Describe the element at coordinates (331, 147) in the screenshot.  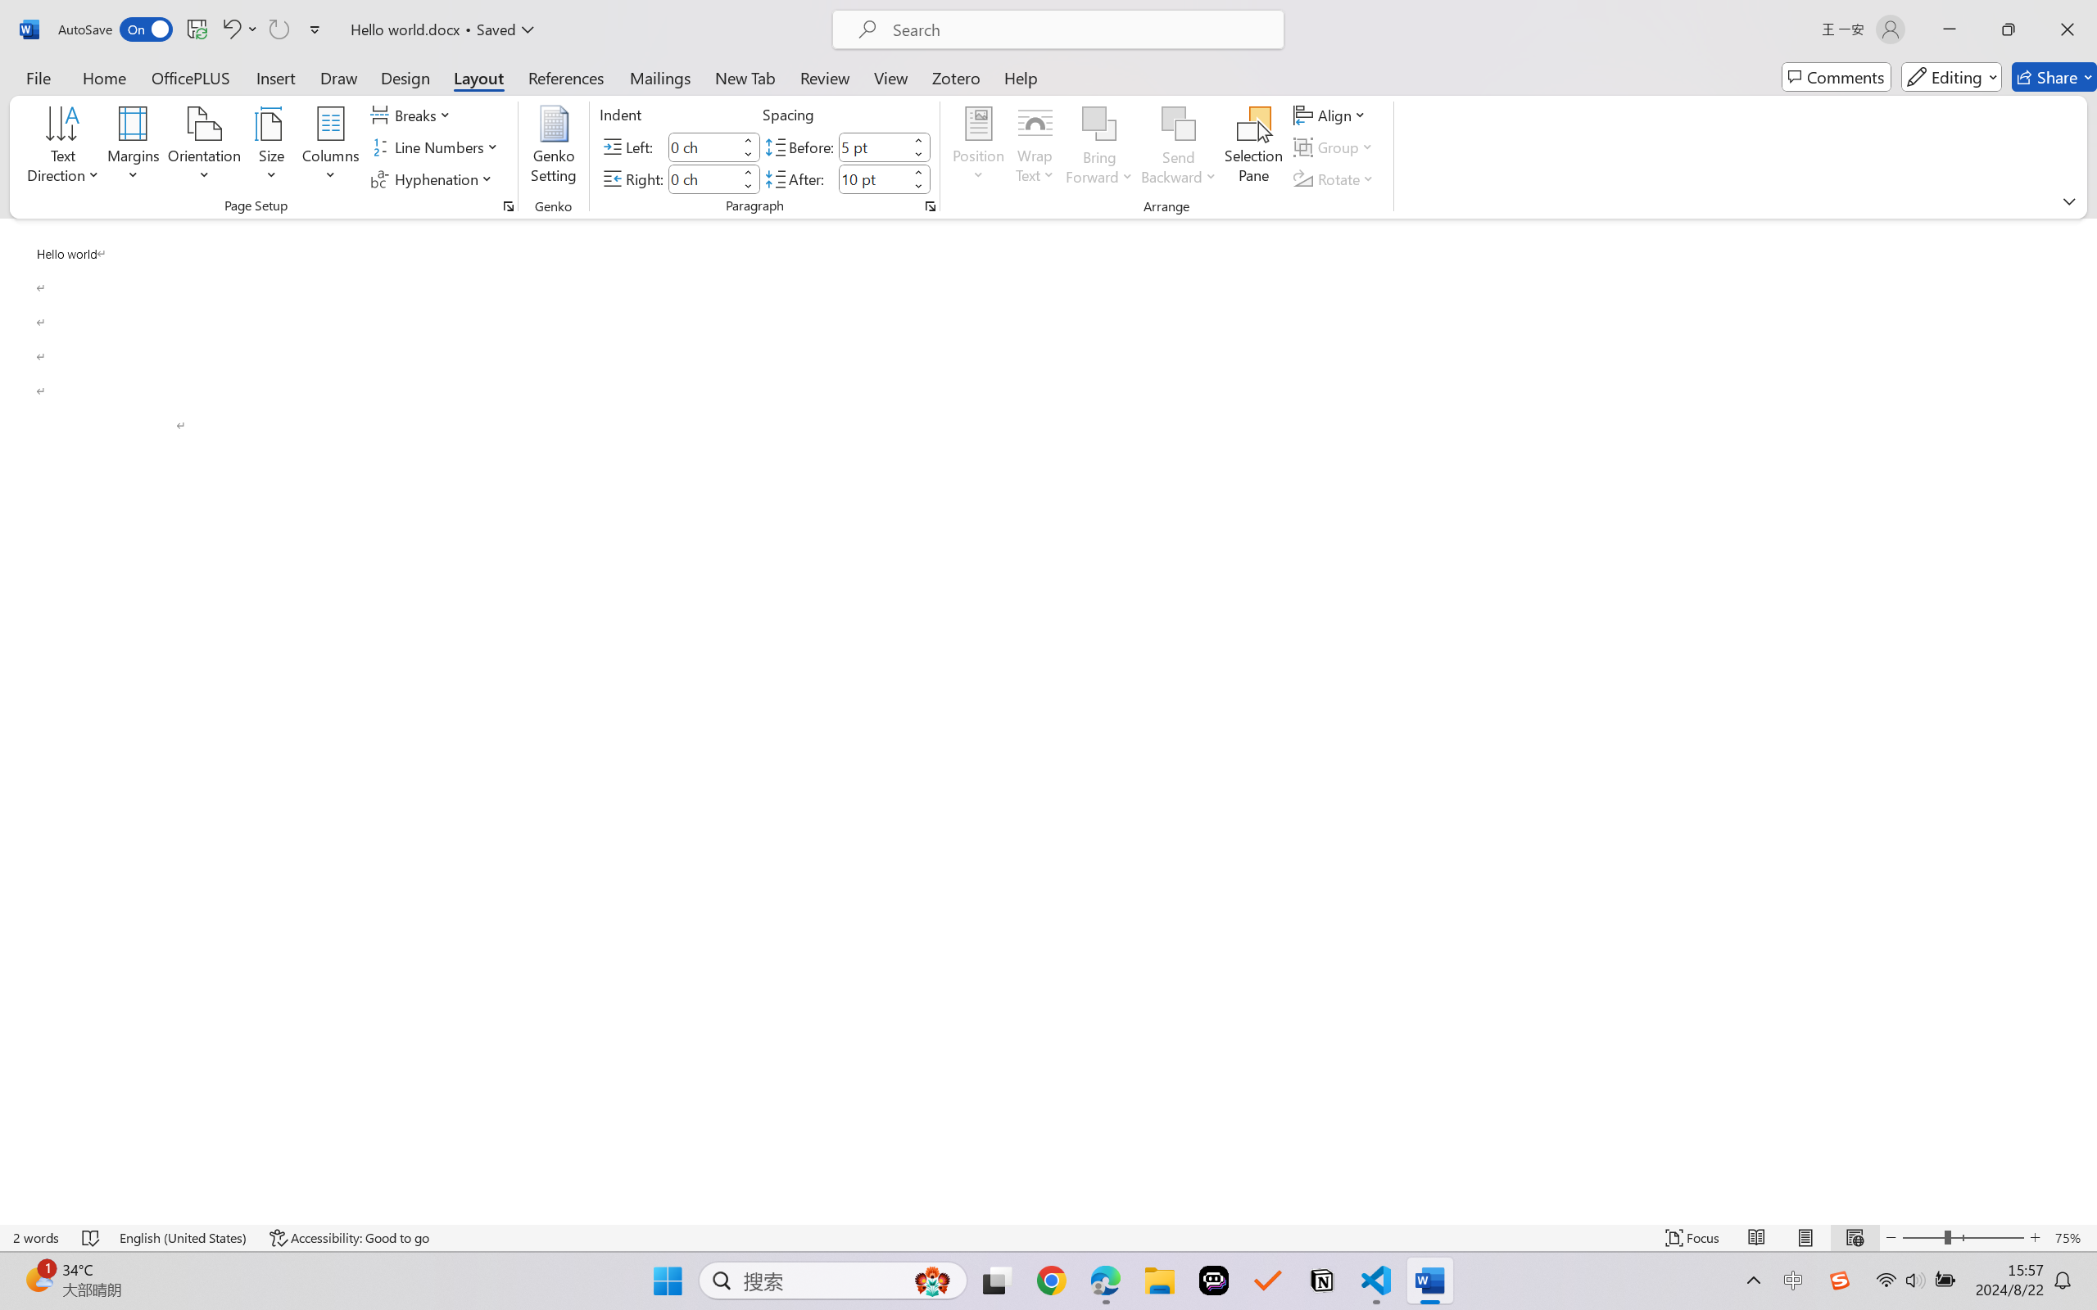
I see `Columns` at that location.